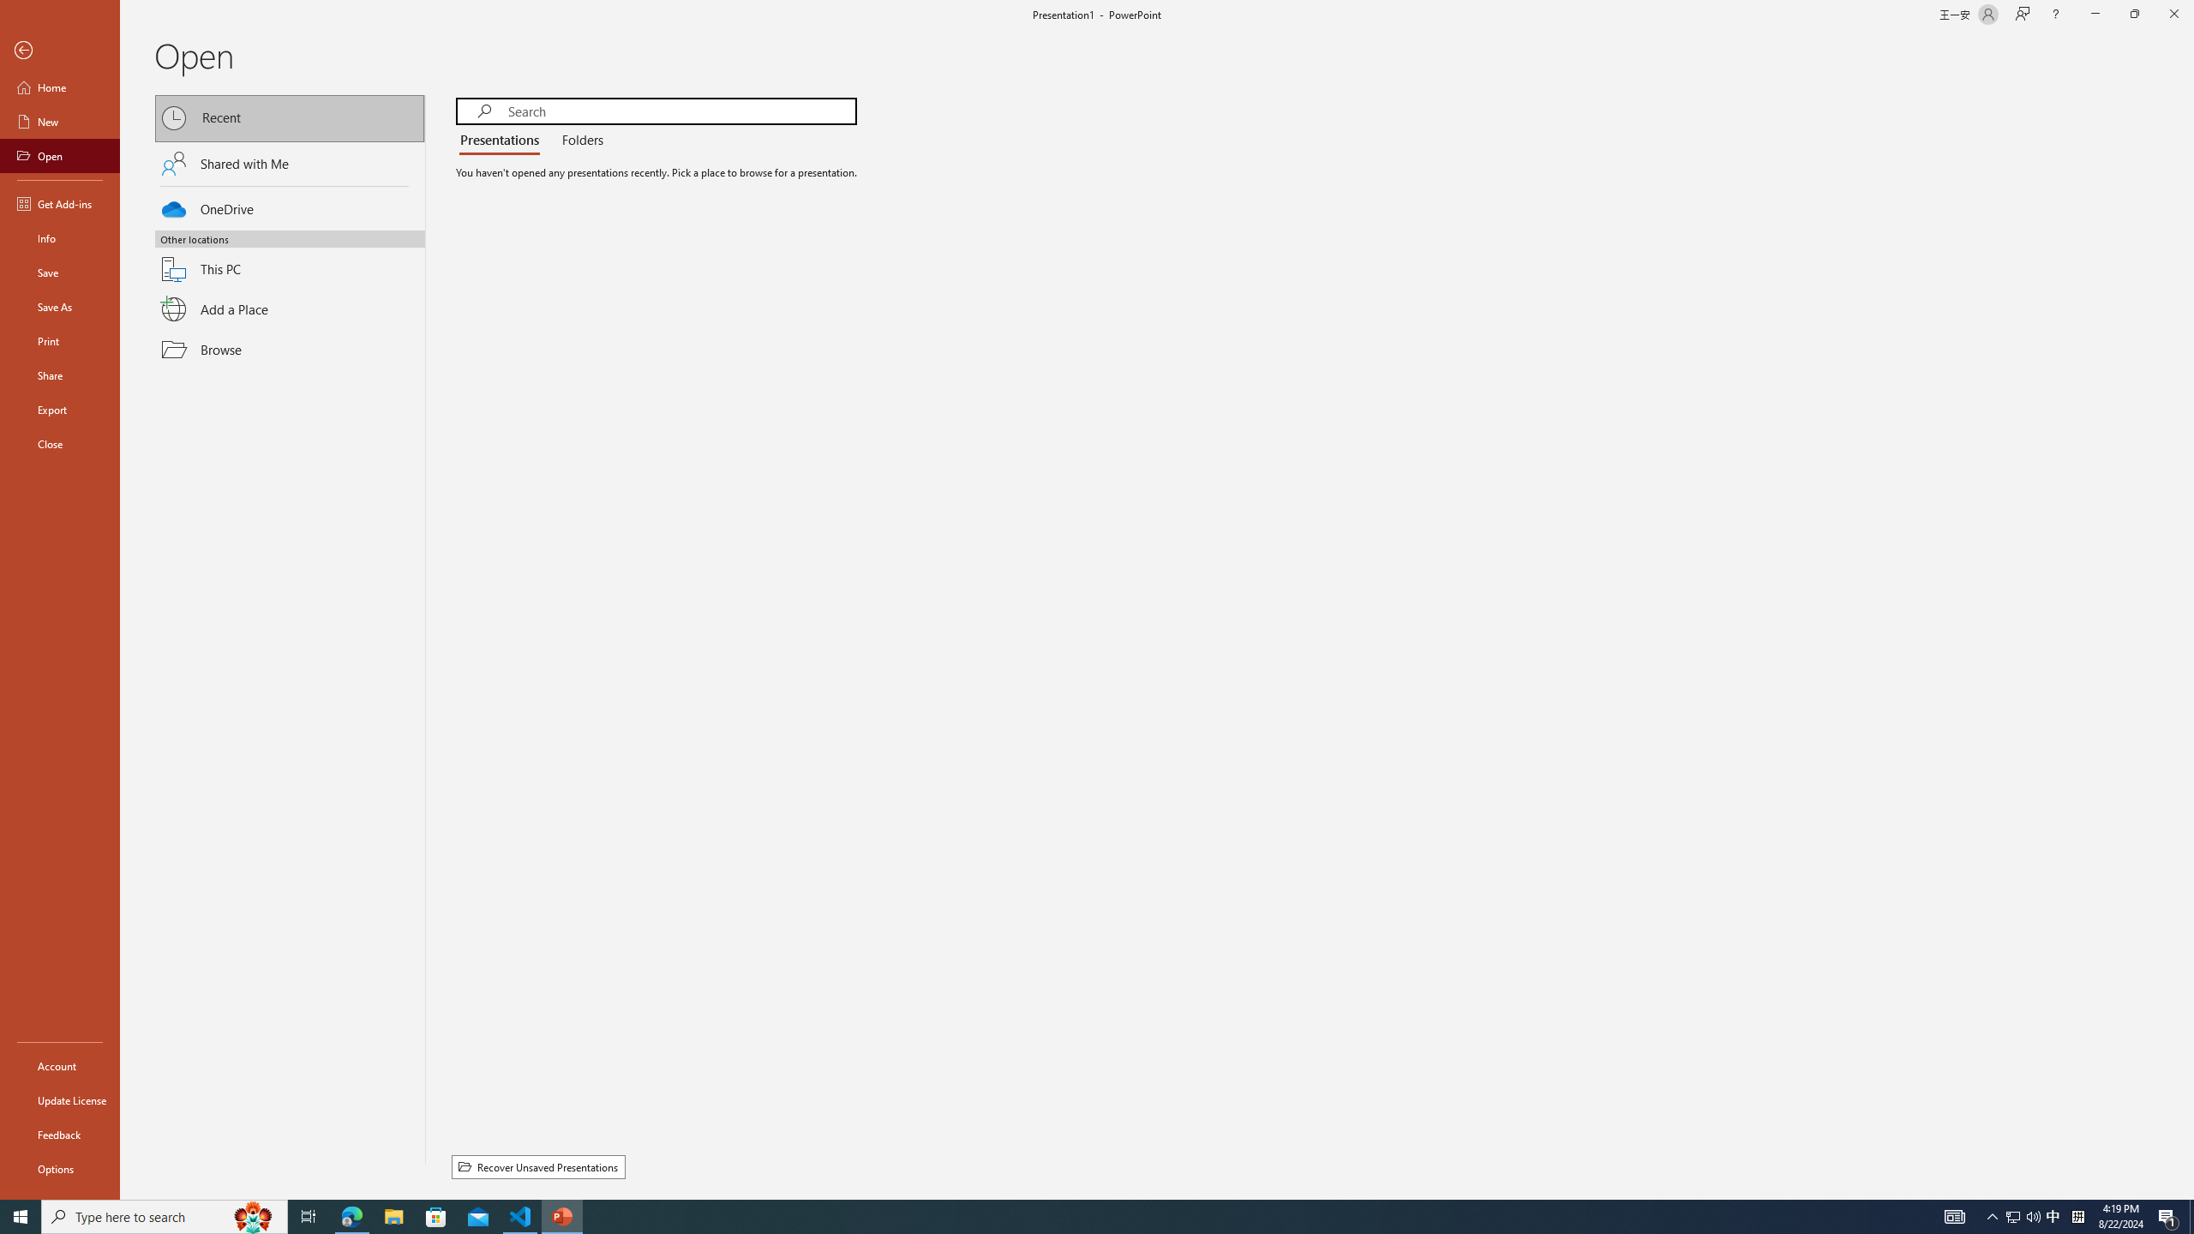  I want to click on Back, so click(60, 51).